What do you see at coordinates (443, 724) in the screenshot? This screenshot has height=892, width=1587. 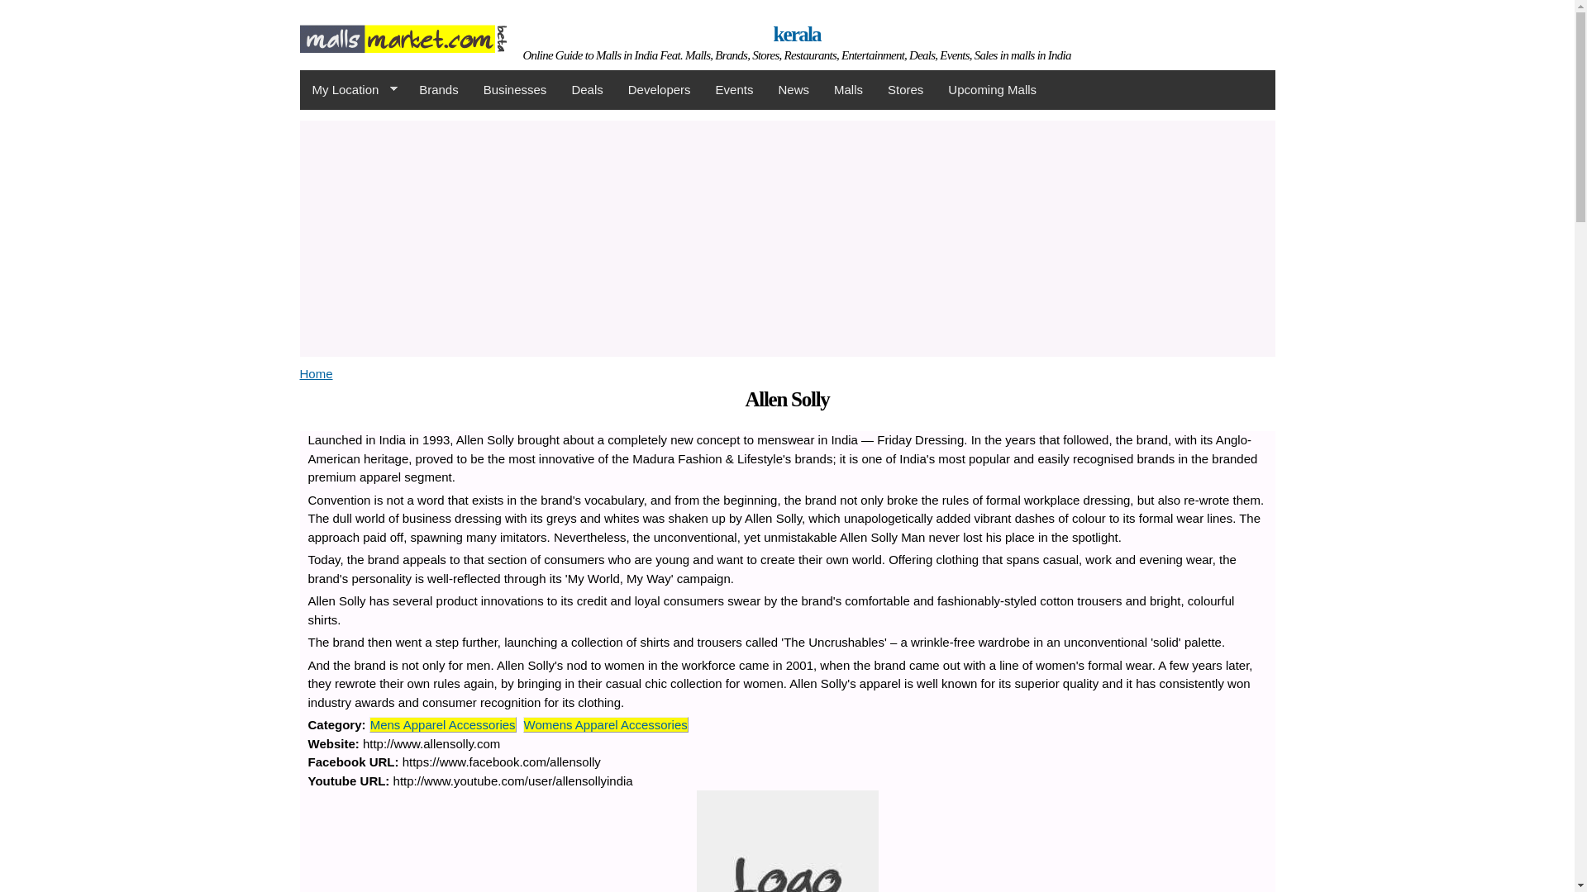 I see `Mens Apparel Accessories` at bounding box center [443, 724].